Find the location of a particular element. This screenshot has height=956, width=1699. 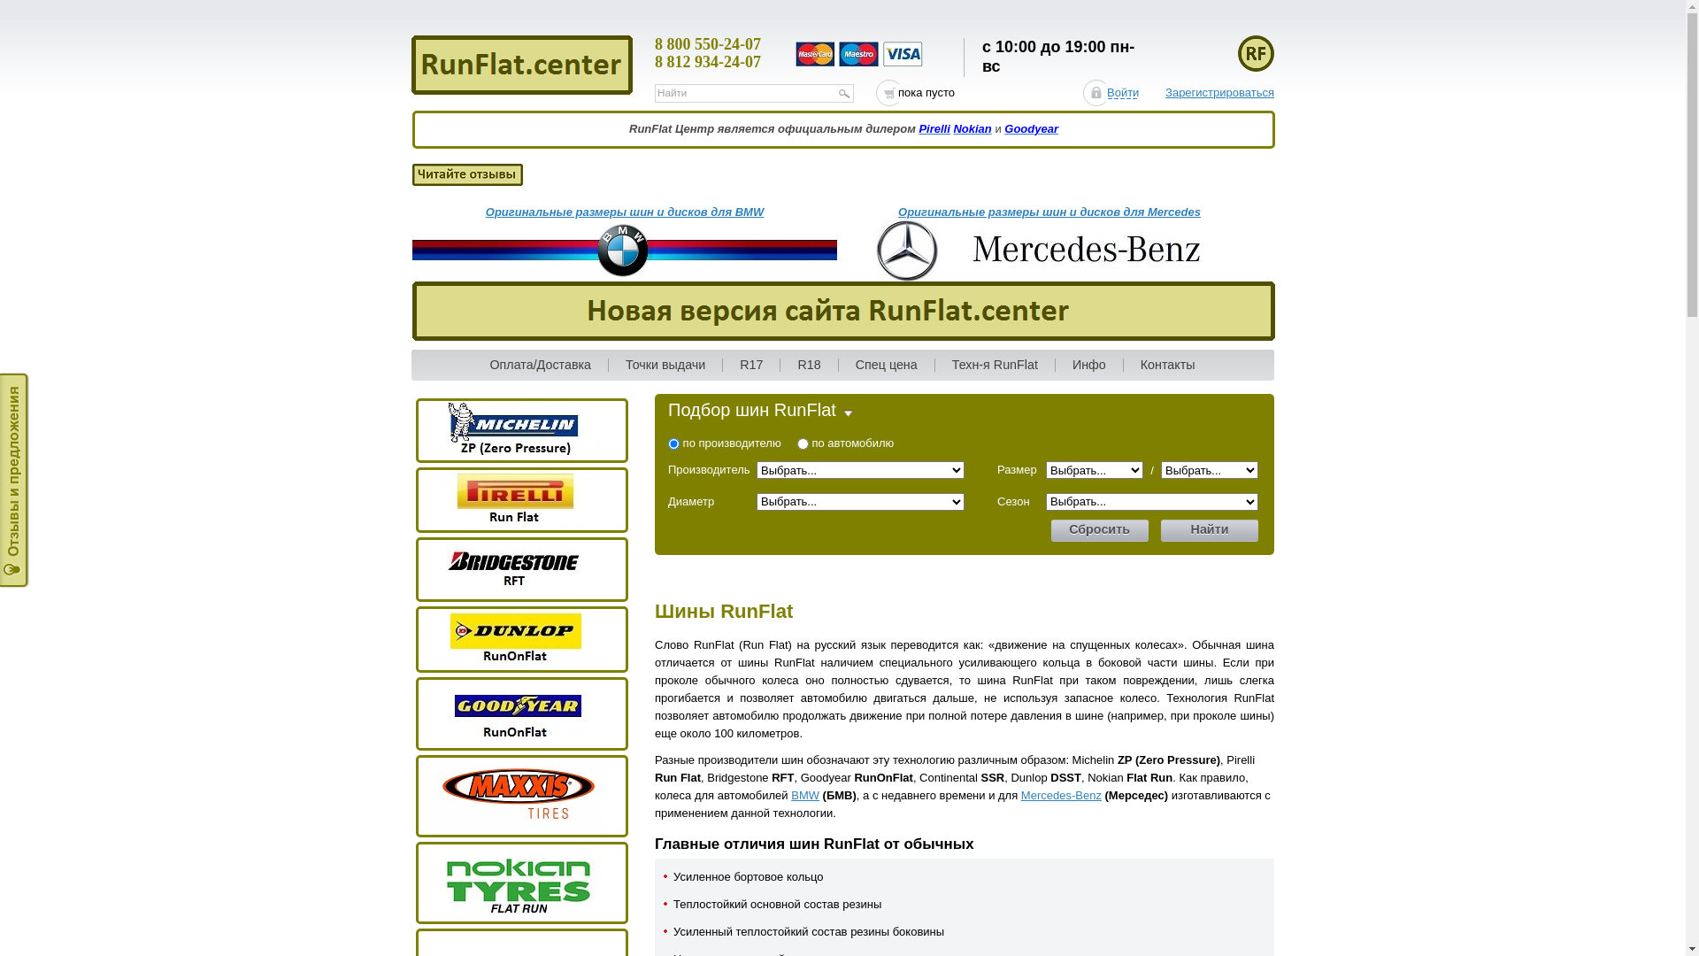

R18 is located at coordinates (809, 366).